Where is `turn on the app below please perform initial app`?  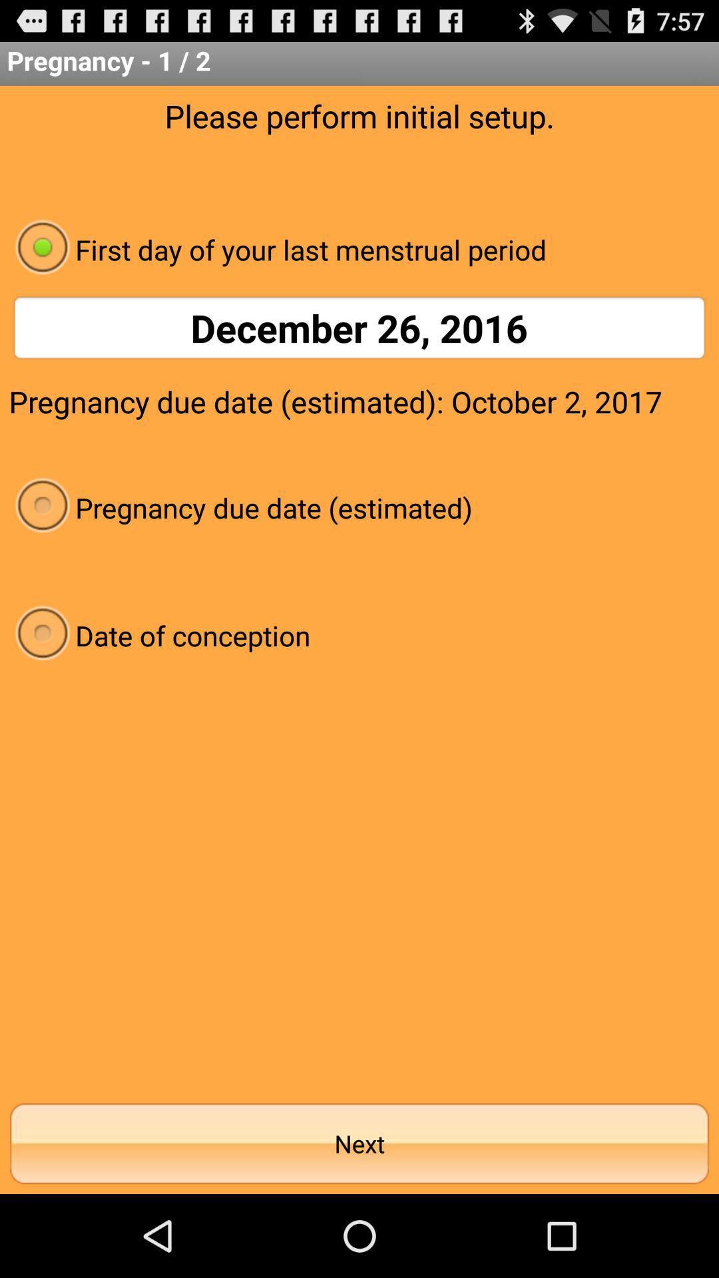
turn on the app below please perform initial app is located at coordinates (359, 249).